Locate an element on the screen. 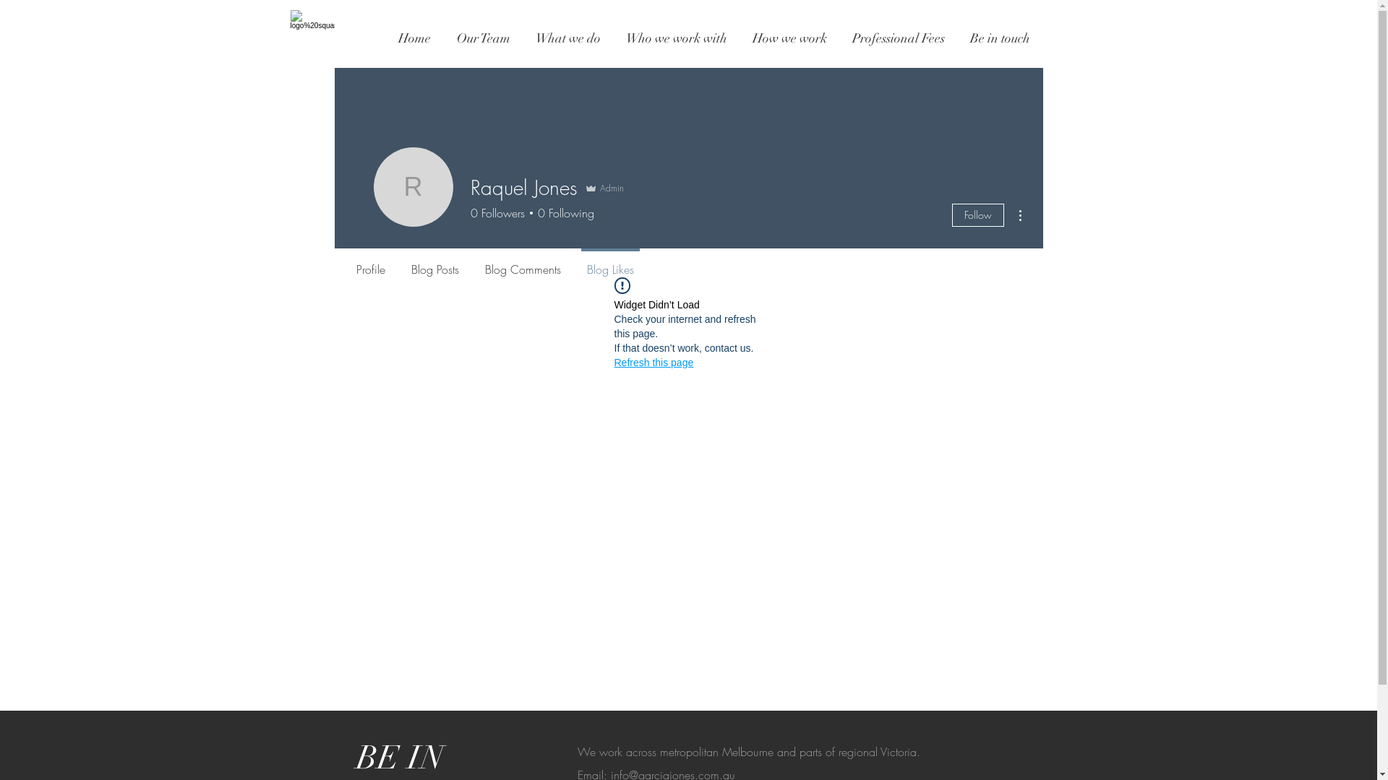  Profile is located at coordinates (370, 263).